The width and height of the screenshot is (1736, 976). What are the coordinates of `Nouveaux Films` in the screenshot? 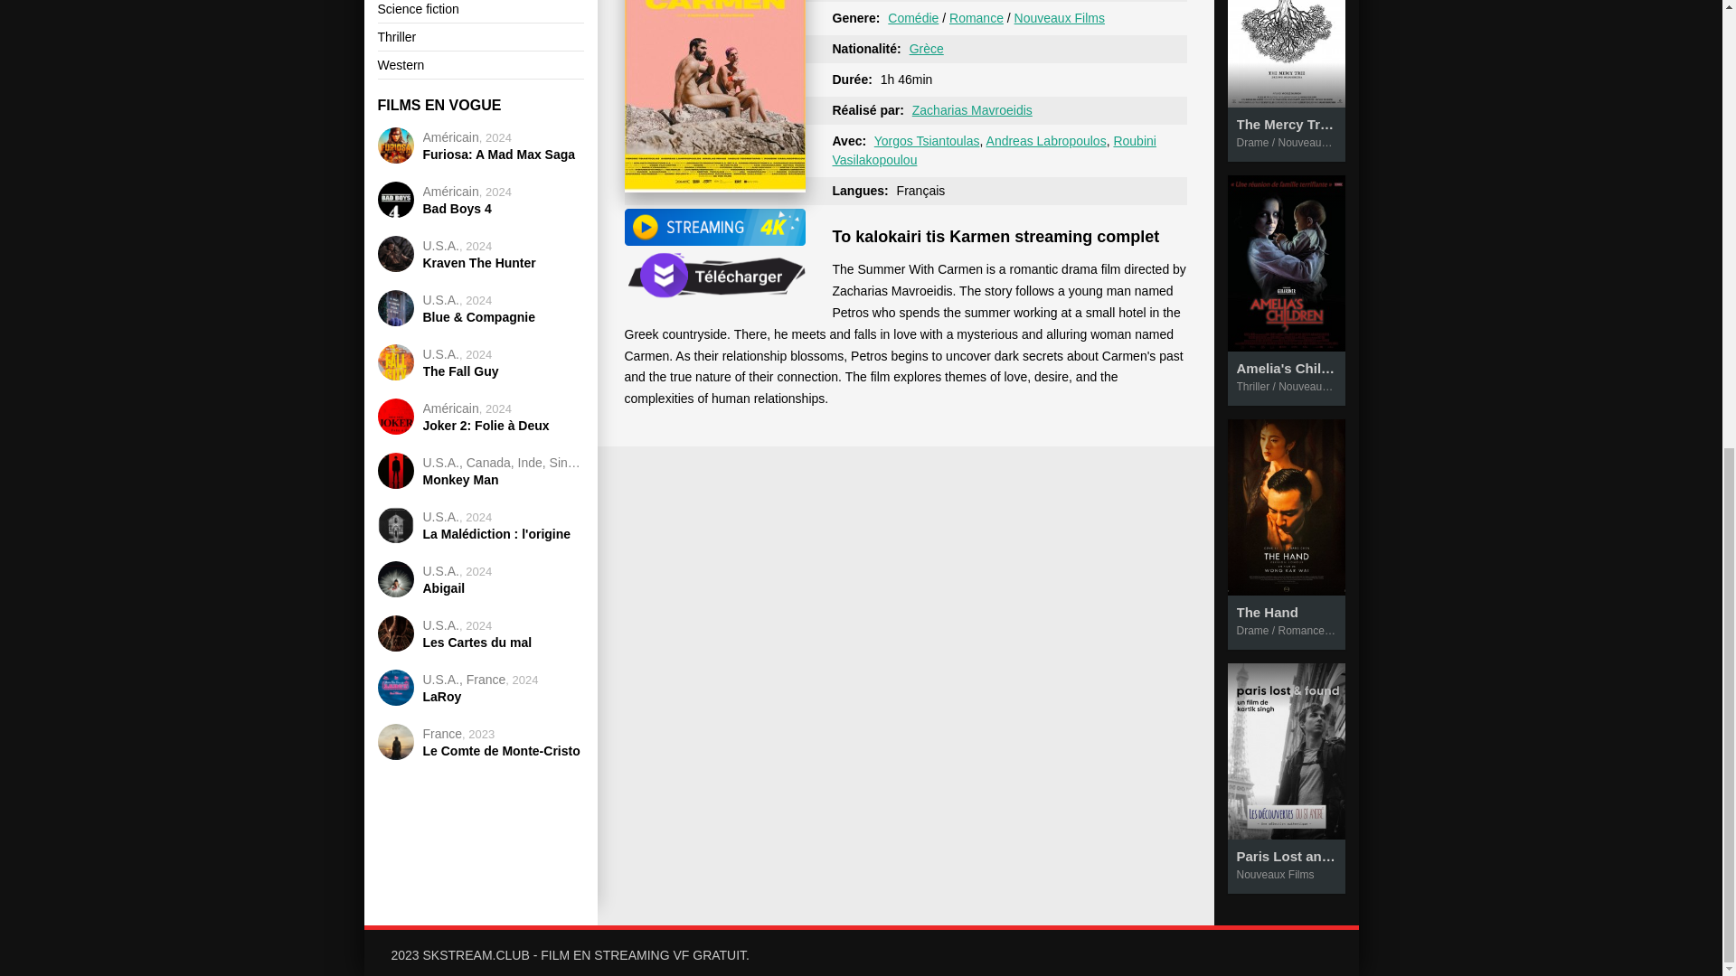 It's located at (1059, 18).